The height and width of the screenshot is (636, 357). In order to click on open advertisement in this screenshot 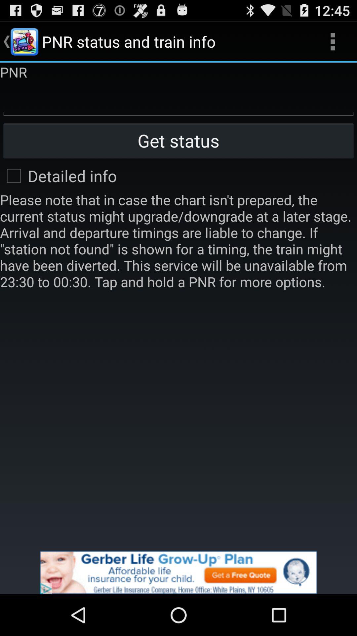, I will do `click(178, 572)`.